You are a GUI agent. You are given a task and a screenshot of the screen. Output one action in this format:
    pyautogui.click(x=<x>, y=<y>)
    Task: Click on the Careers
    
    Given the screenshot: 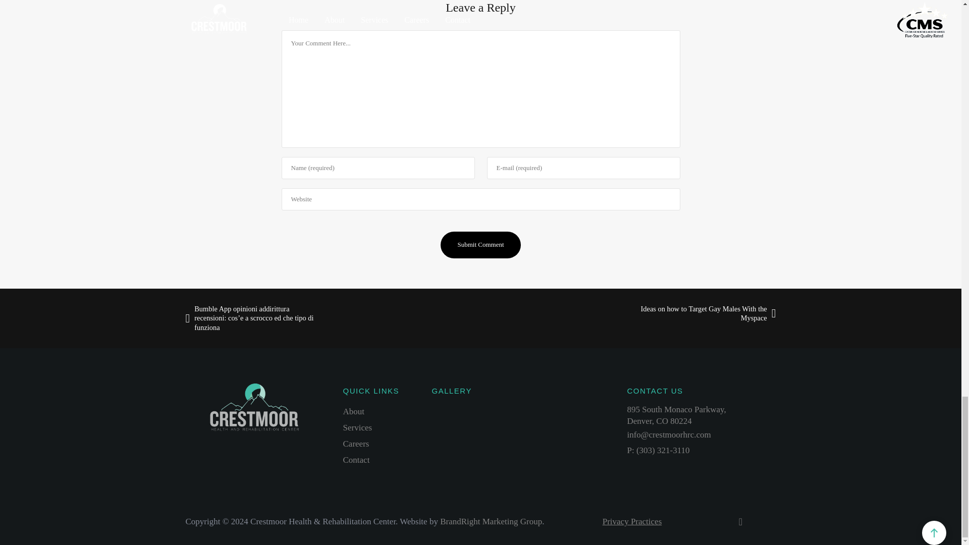 What is the action you would take?
    pyautogui.click(x=354, y=411)
    